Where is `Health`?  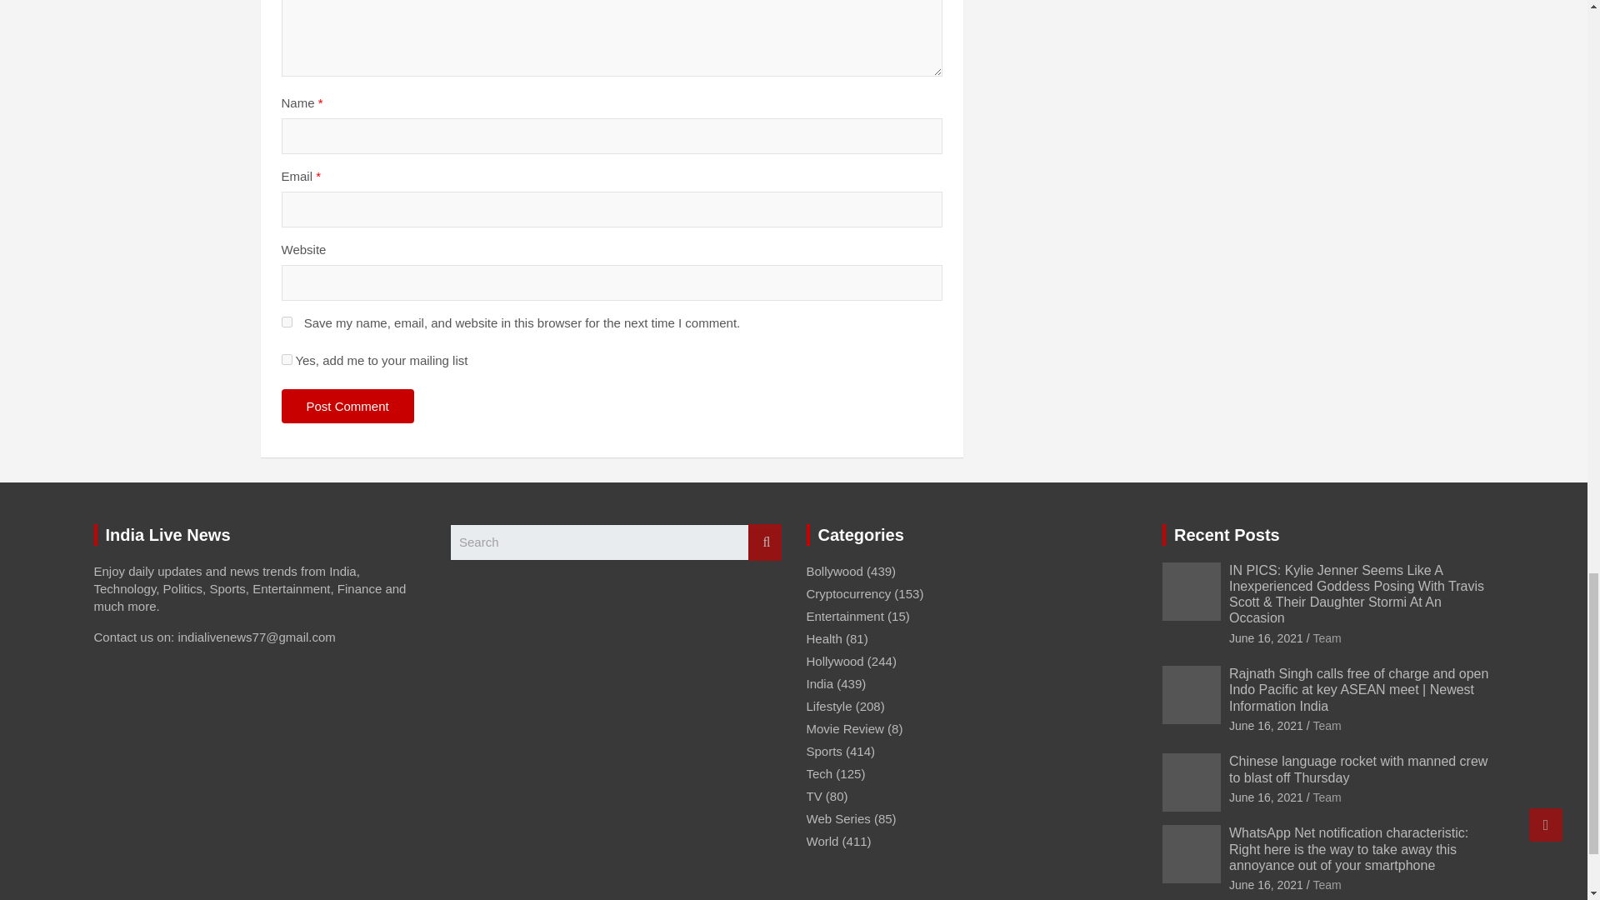 Health is located at coordinates (824, 638).